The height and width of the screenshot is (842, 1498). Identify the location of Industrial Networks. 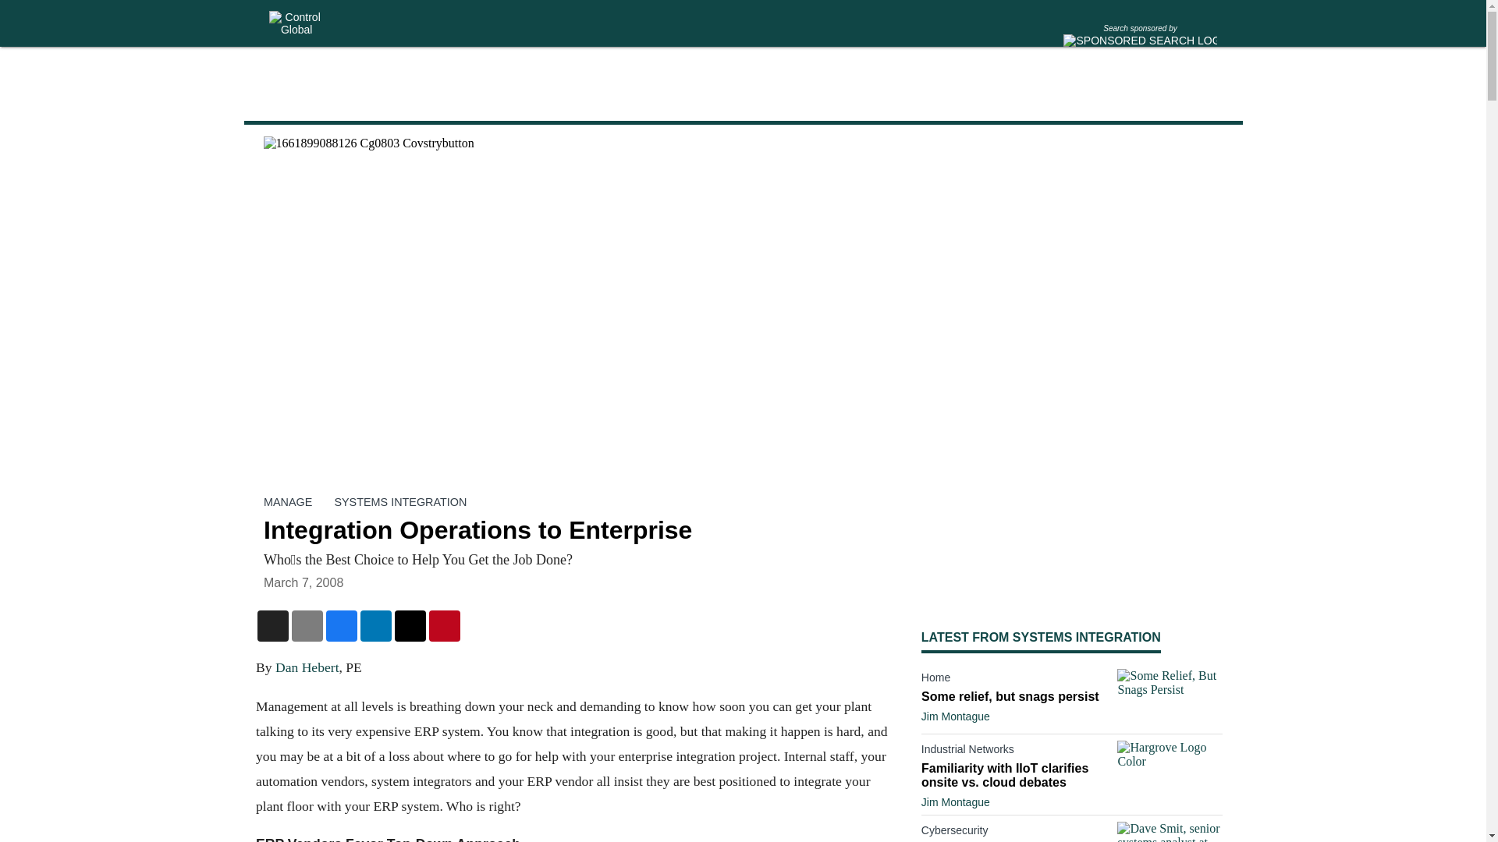
(1015, 752).